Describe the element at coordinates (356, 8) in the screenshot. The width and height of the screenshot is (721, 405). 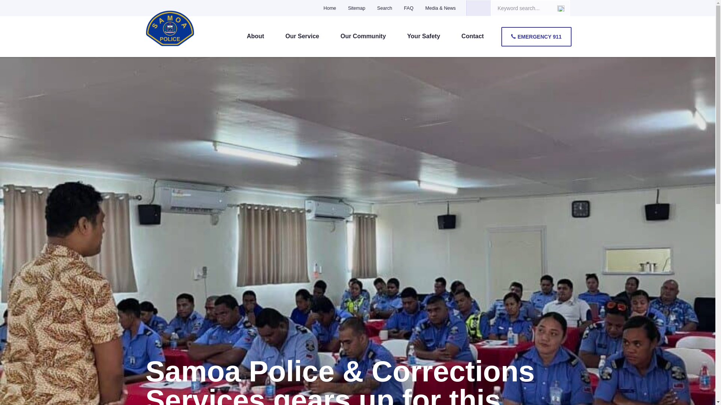
I see `Sitemap` at that location.